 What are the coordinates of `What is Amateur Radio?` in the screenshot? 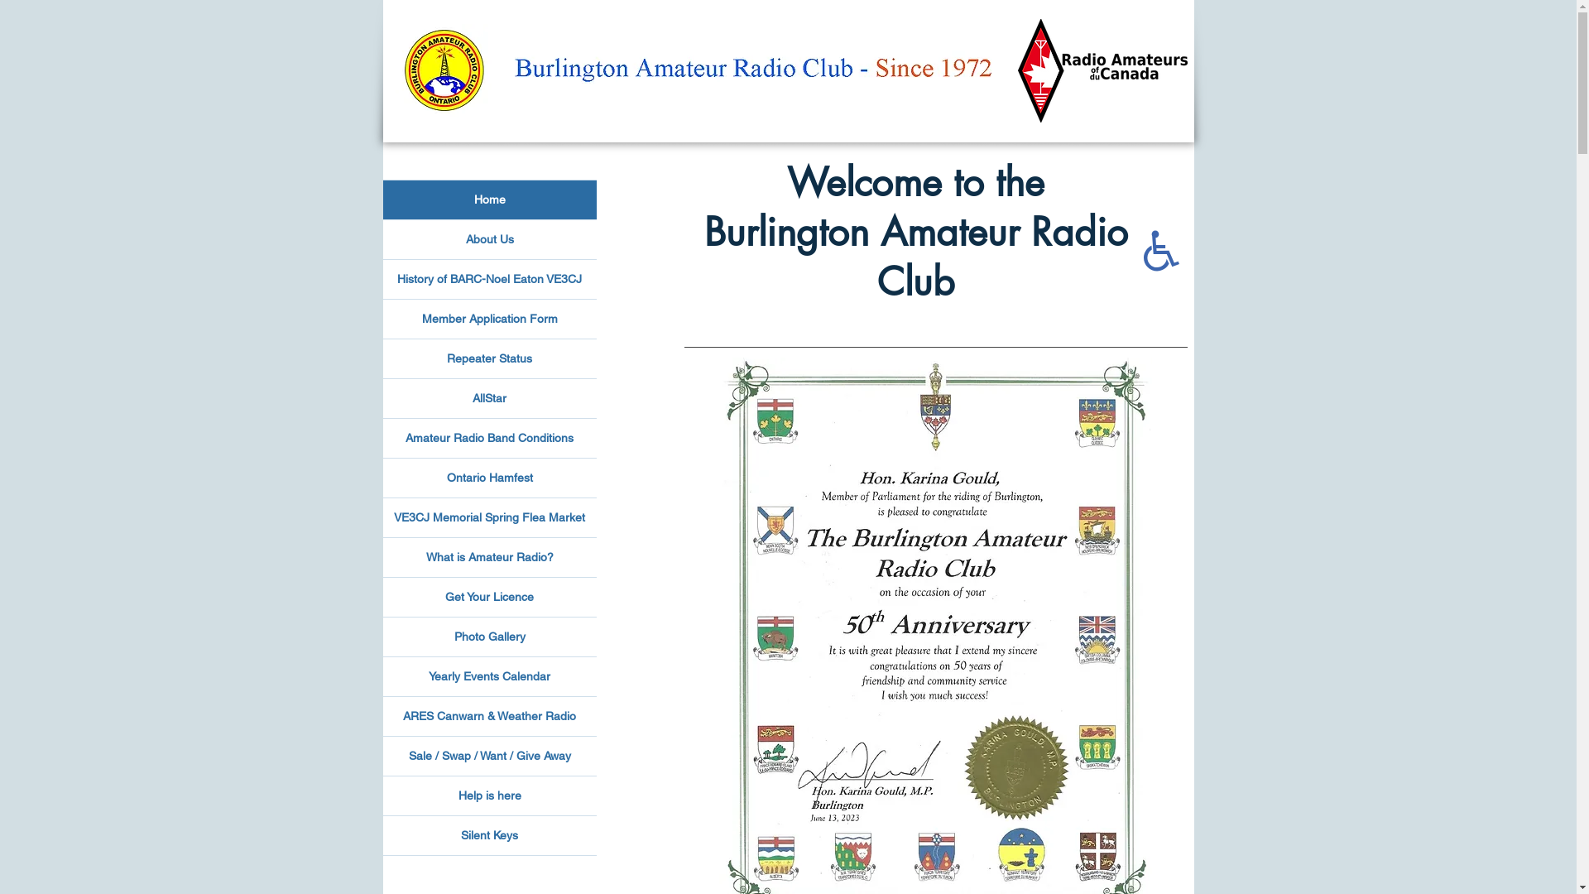 It's located at (489, 558).